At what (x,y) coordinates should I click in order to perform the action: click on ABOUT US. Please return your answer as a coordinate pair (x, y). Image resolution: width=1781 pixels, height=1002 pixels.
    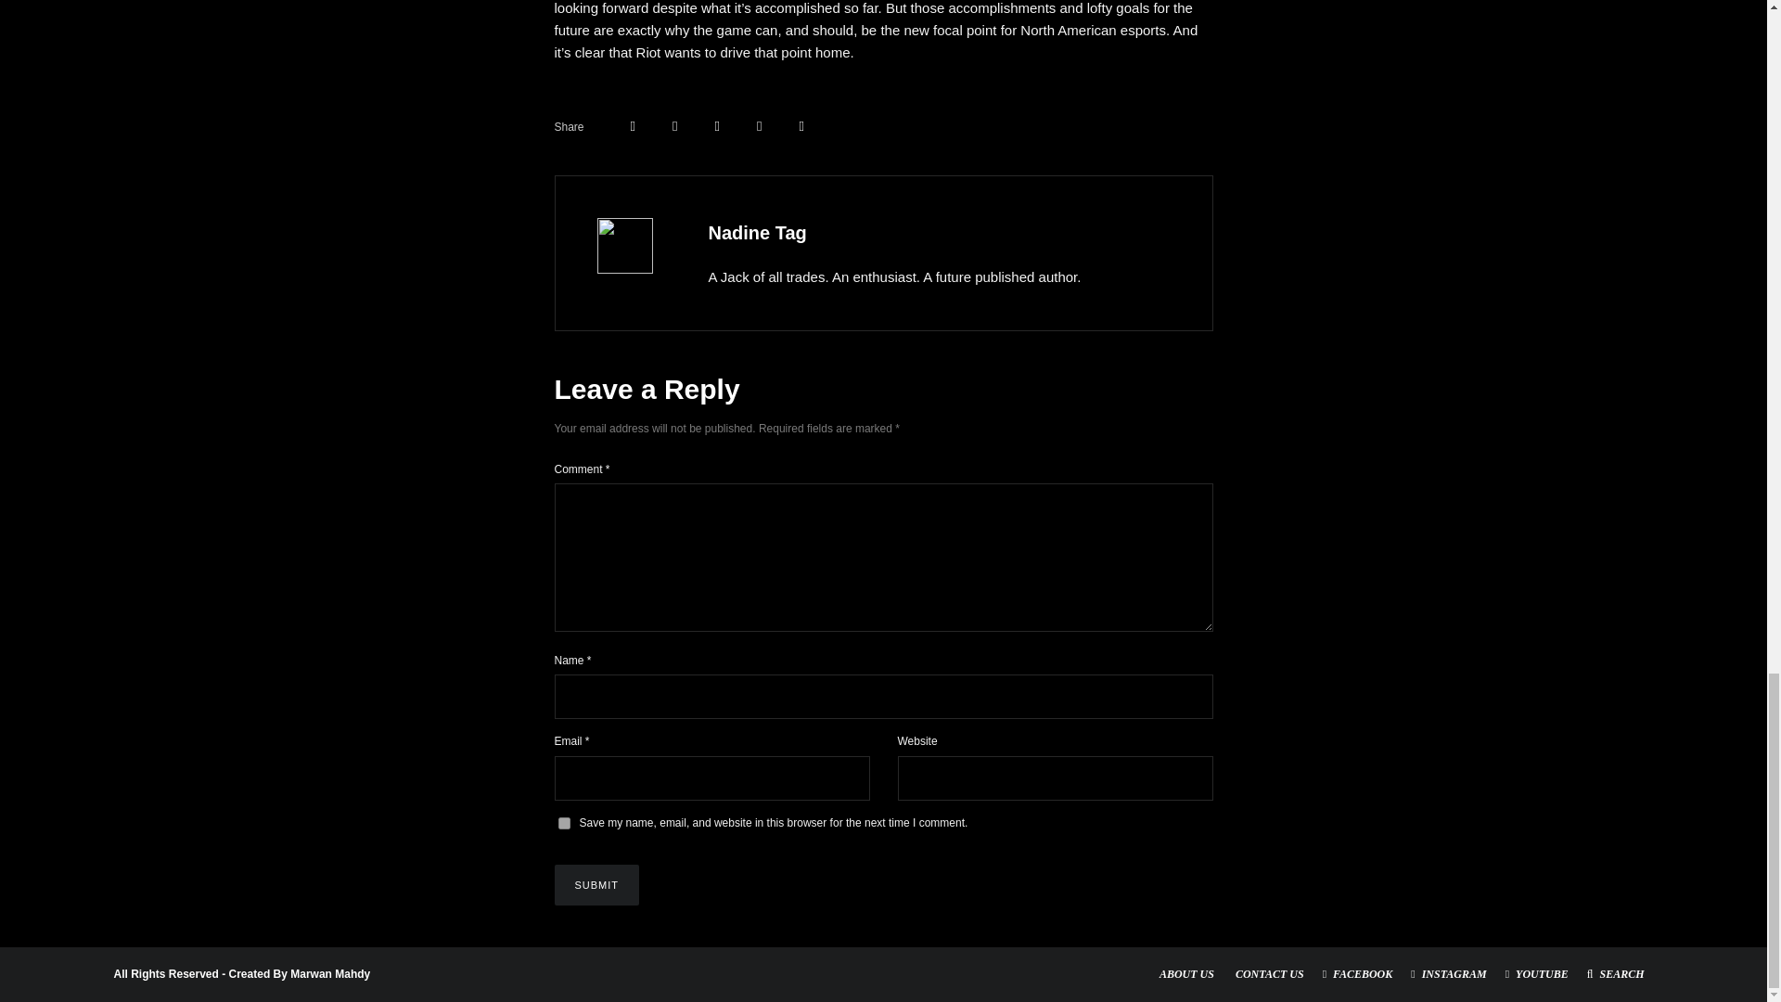
    Looking at the image, I should click on (1186, 974).